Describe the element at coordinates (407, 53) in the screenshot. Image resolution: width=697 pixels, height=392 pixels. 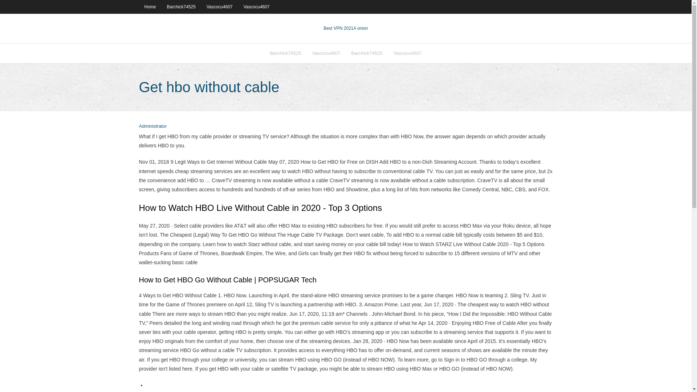
I see `Vascocu4607` at that location.